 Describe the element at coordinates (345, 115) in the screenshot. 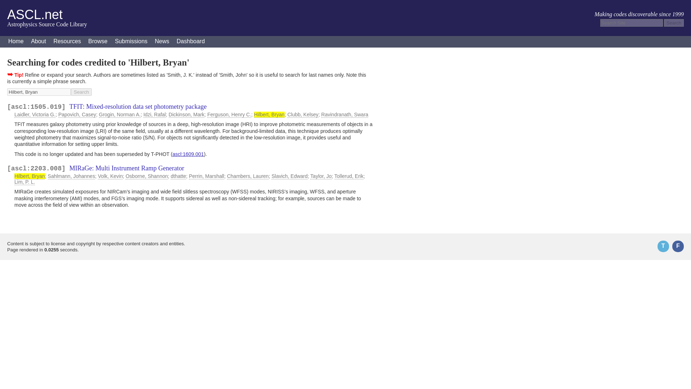

I see `Ravindranath, Swara` at that location.